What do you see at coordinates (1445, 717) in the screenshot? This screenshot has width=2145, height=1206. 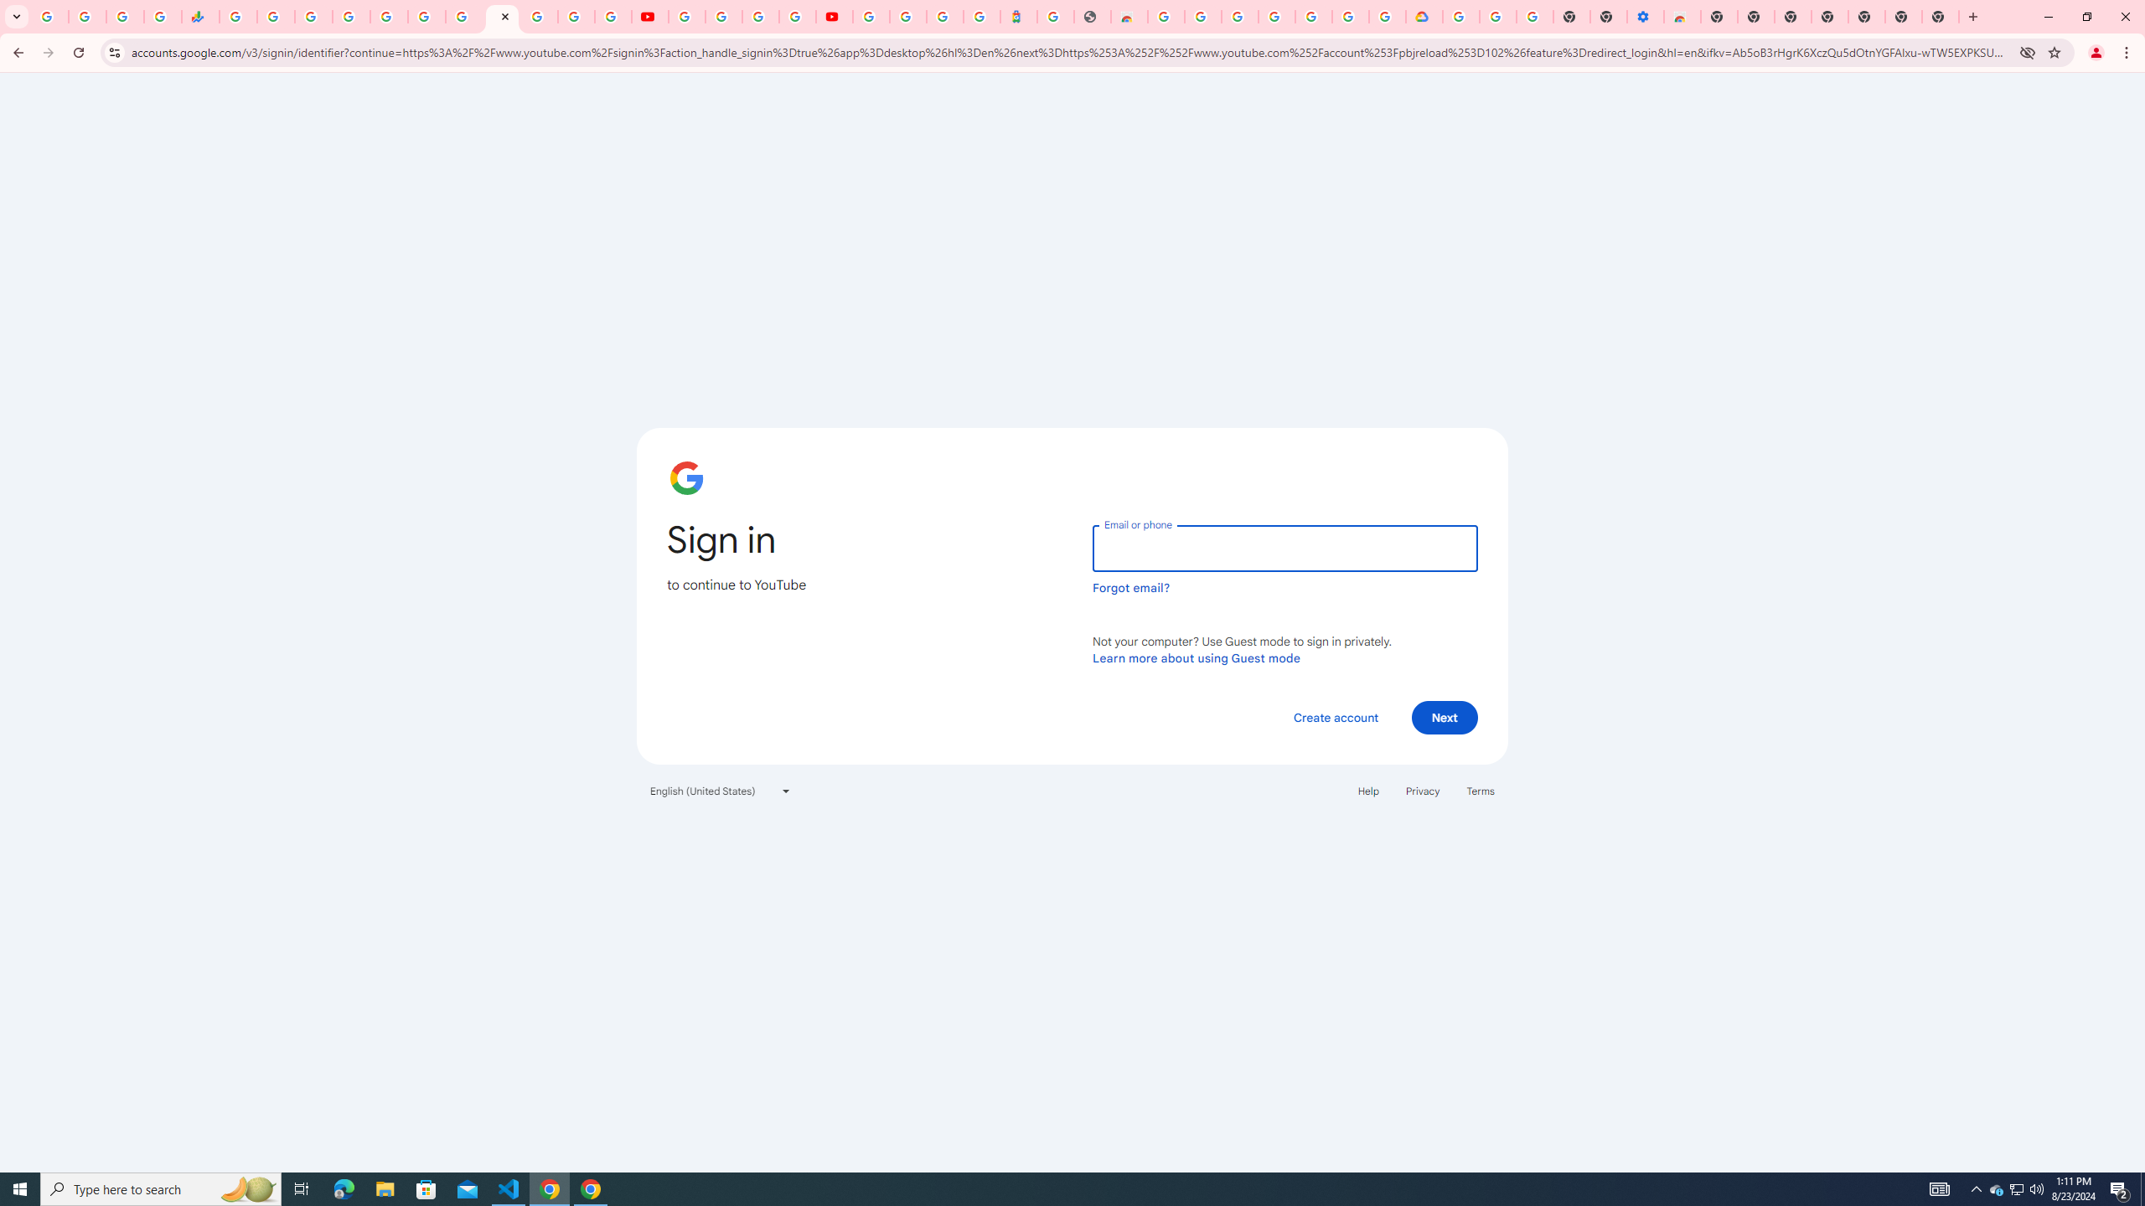 I see `Next` at bounding box center [1445, 717].